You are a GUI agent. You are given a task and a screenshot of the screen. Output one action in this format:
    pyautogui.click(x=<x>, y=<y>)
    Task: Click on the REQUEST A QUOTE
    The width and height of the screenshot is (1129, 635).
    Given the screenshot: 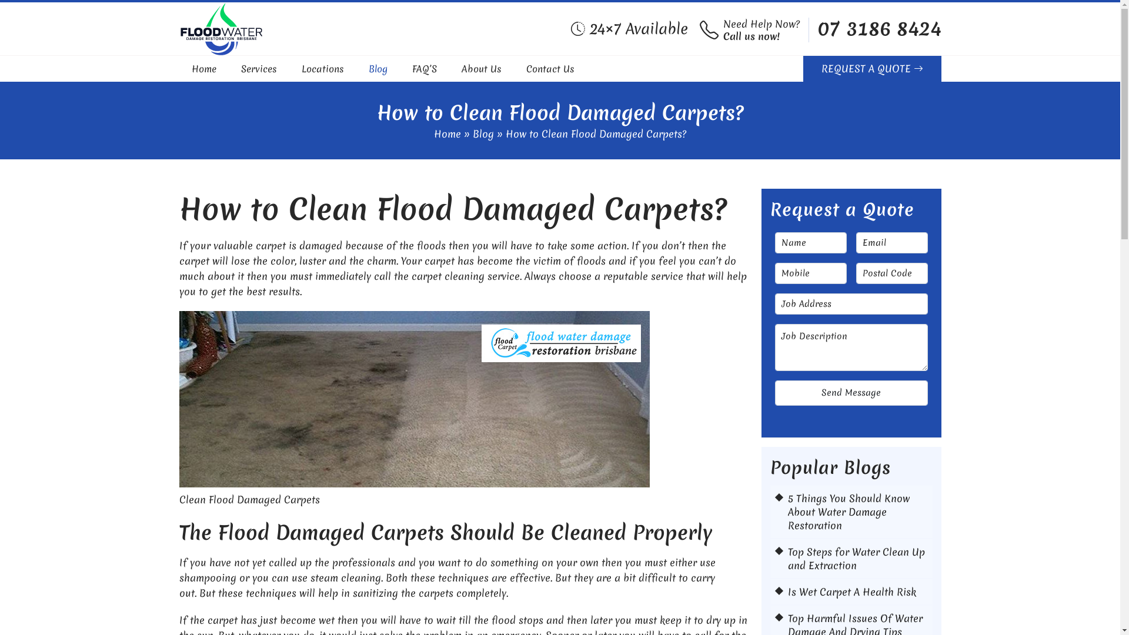 What is the action you would take?
    pyautogui.click(x=873, y=69)
    